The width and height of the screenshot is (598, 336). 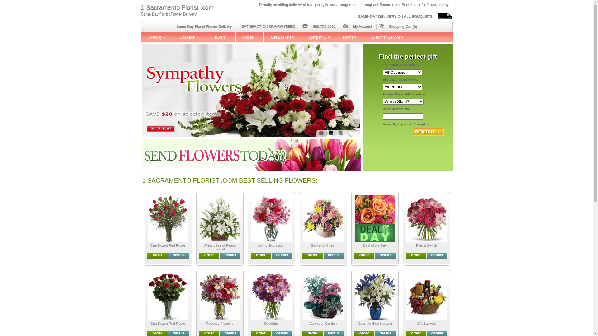 I want to click on One Dozen Red Roses, so click(x=168, y=324).